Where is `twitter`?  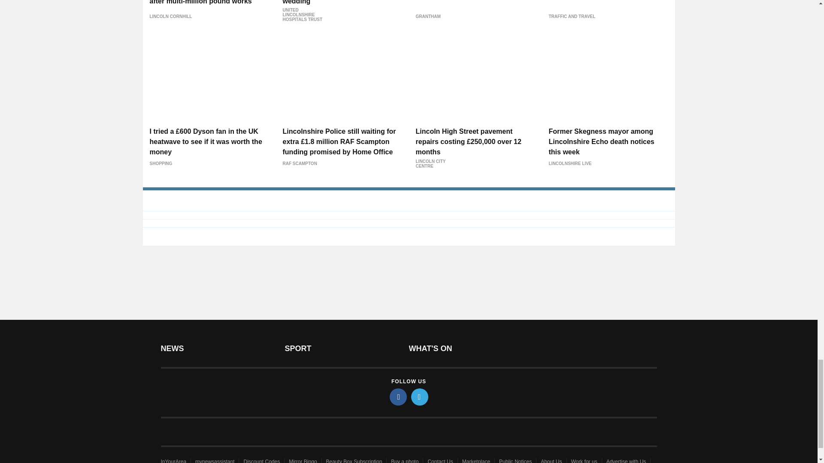 twitter is located at coordinates (420, 397).